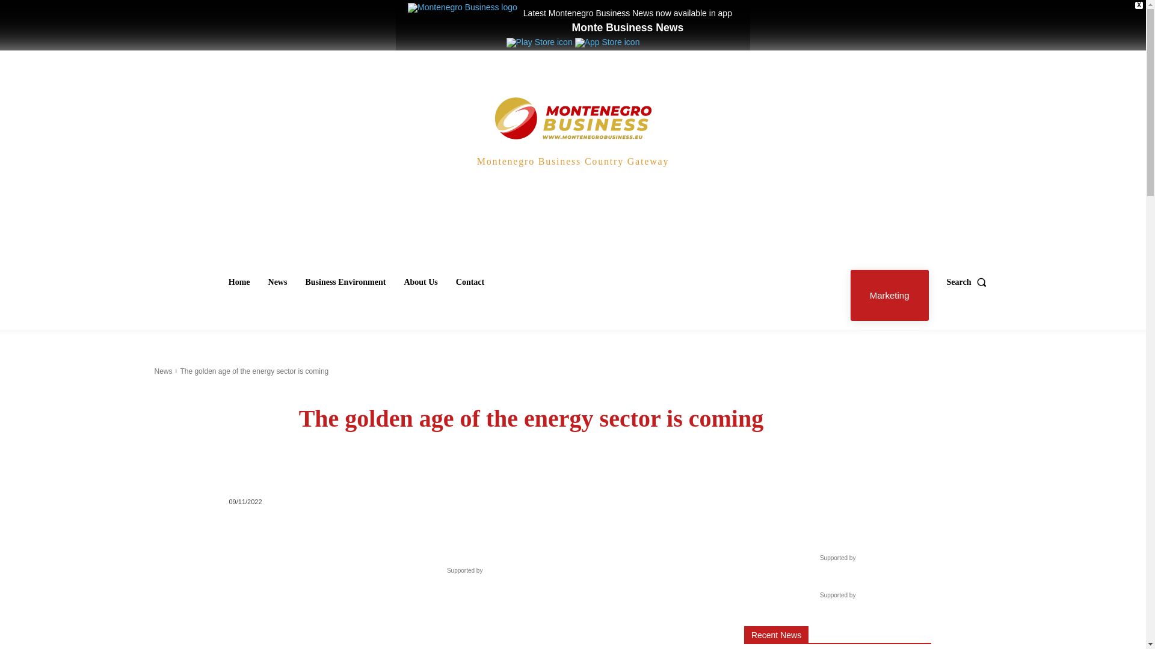 Image resolution: width=1155 pixels, height=649 pixels. I want to click on News, so click(162, 371).